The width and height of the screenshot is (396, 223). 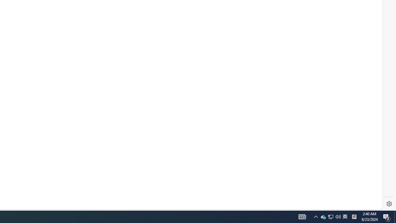 What do you see at coordinates (166, 196) in the screenshot?
I see `Recycling` at bounding box center [166, 196].